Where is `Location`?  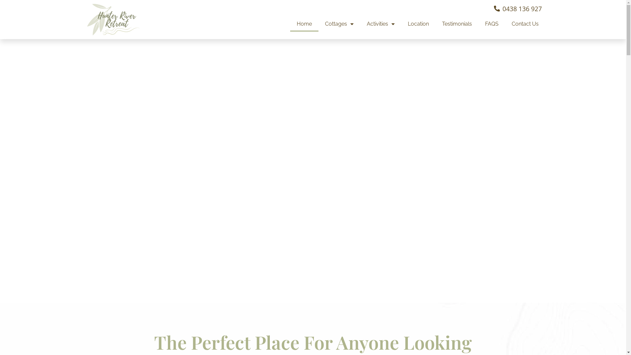 Location is located at coordinates (418, 24).